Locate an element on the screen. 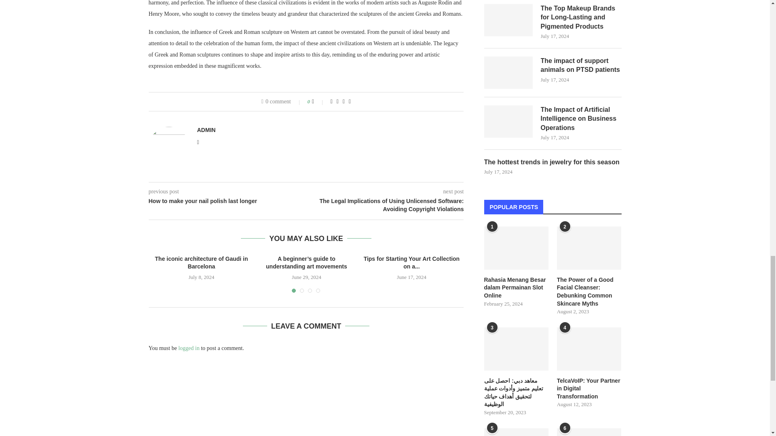  Author admin is located at coordinates (206, 130).